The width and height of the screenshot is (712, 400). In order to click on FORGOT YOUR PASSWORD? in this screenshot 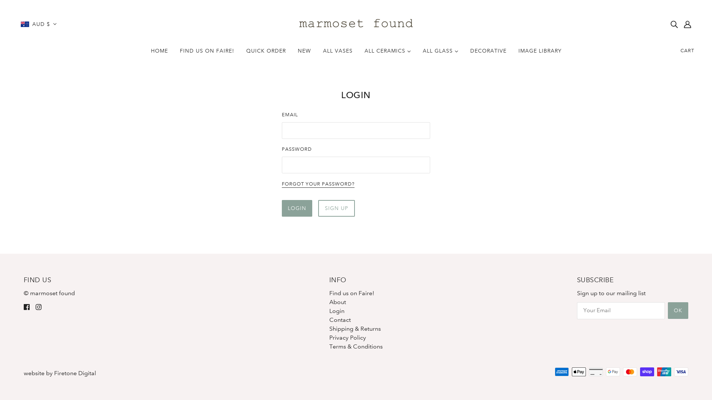, I will do `click(318, 185)`.